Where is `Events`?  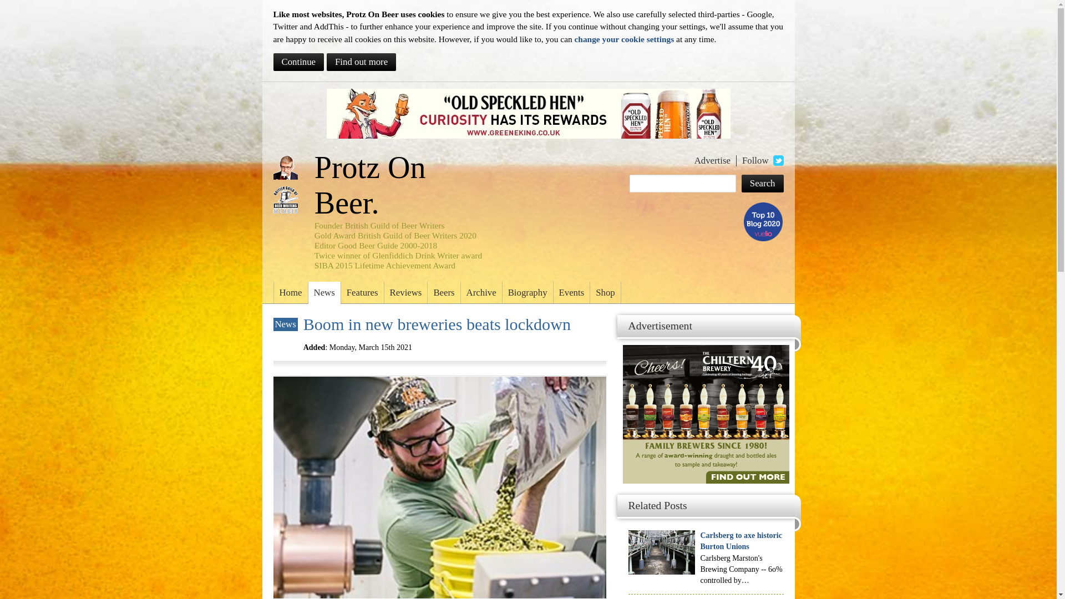 Events is located at coordinates (571, 292).